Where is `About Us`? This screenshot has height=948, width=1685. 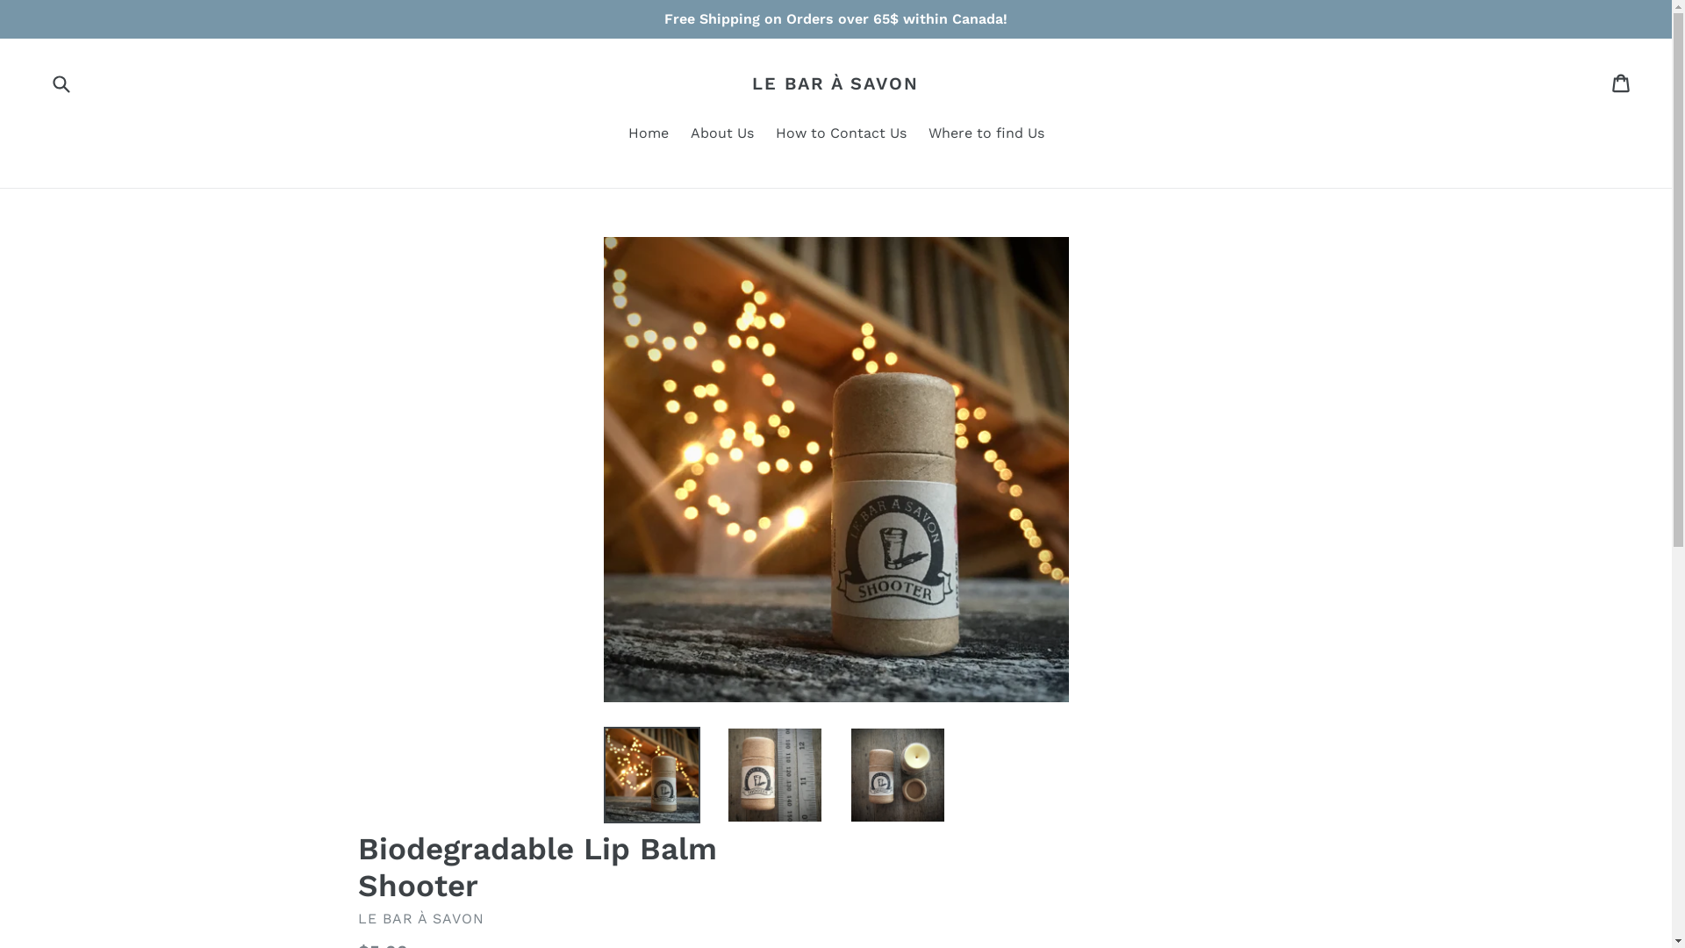
About Us is located at coordinates (721, 135).